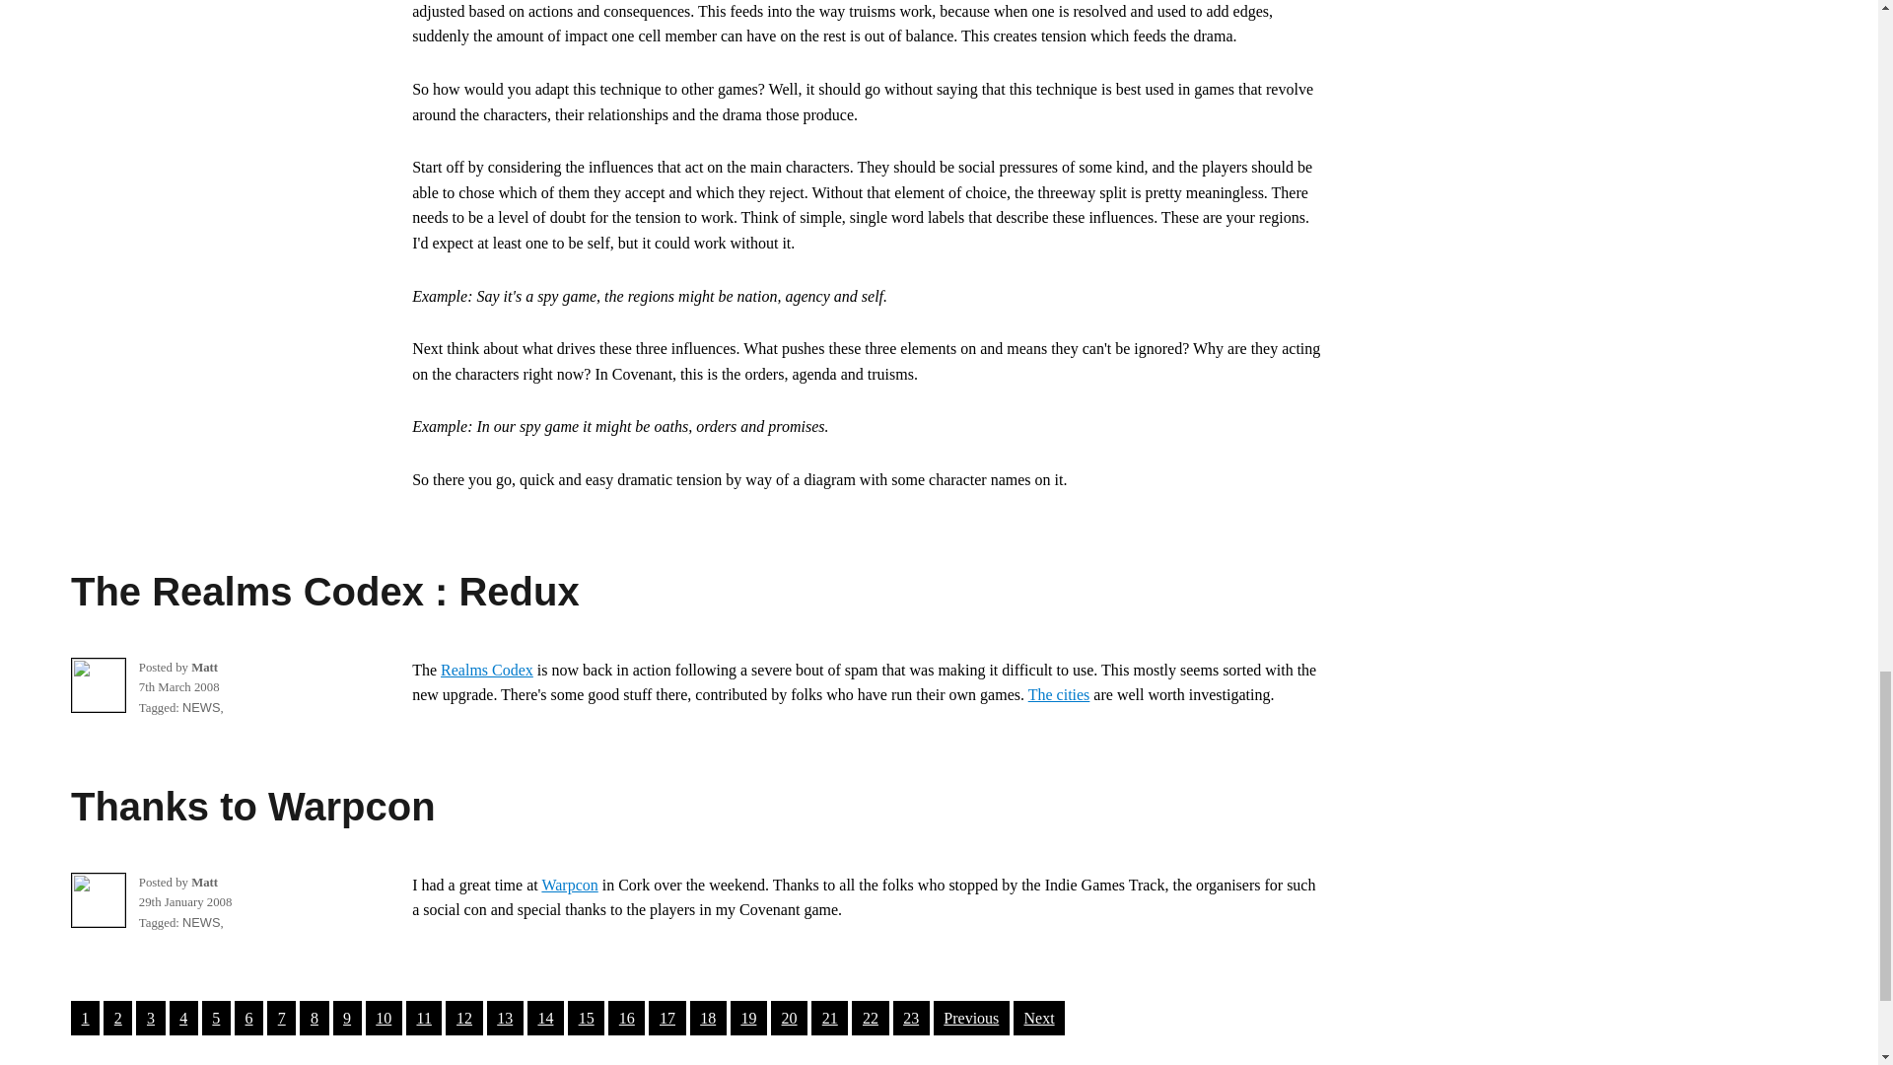  What do you see at coordinates (325, 592) in the screenshot?
I see `The Realms Codex : Redux` at bounding box center [325, 592].